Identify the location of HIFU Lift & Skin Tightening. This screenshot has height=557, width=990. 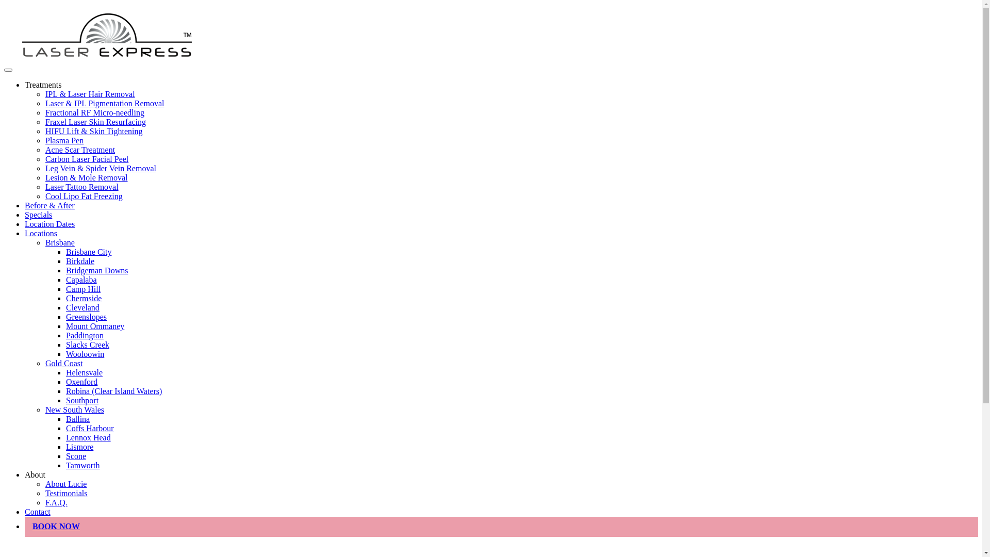
(94, 131).